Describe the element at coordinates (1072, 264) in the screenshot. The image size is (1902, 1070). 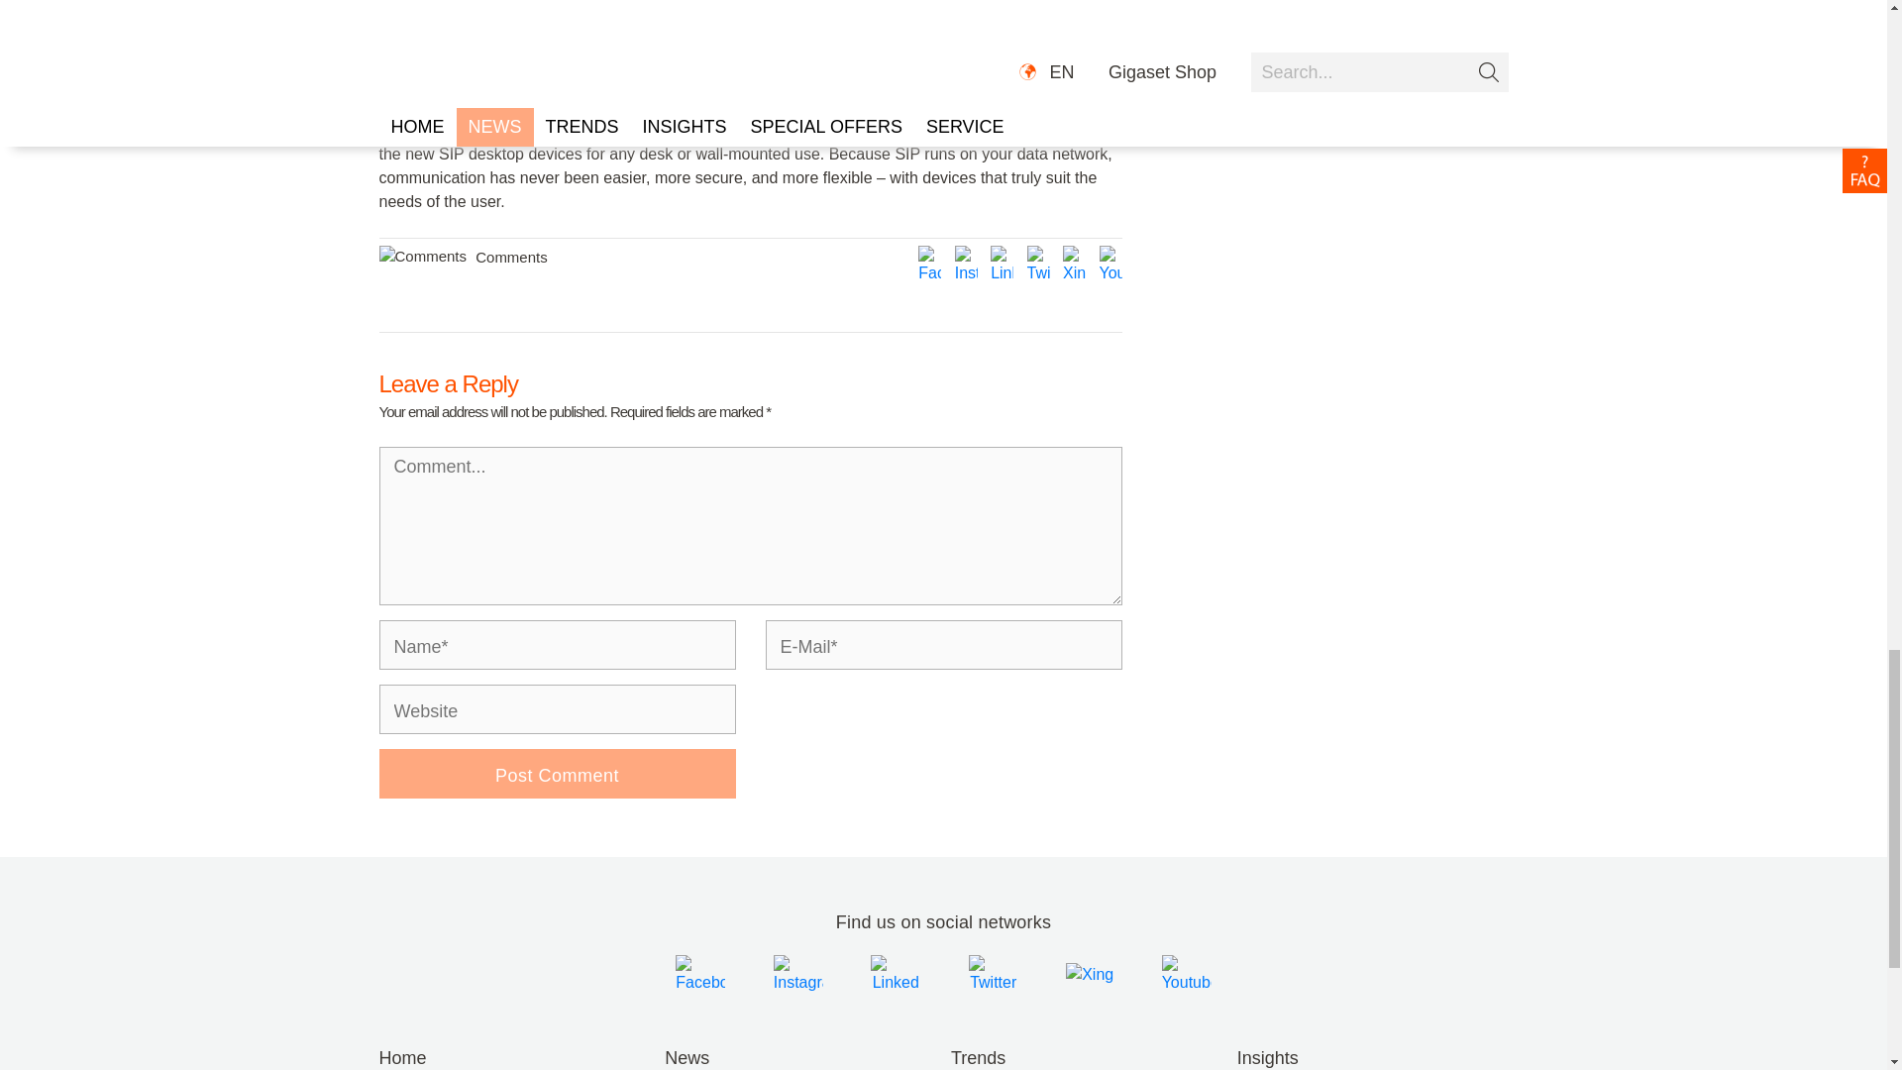
I see `Share on Xing` at that location.